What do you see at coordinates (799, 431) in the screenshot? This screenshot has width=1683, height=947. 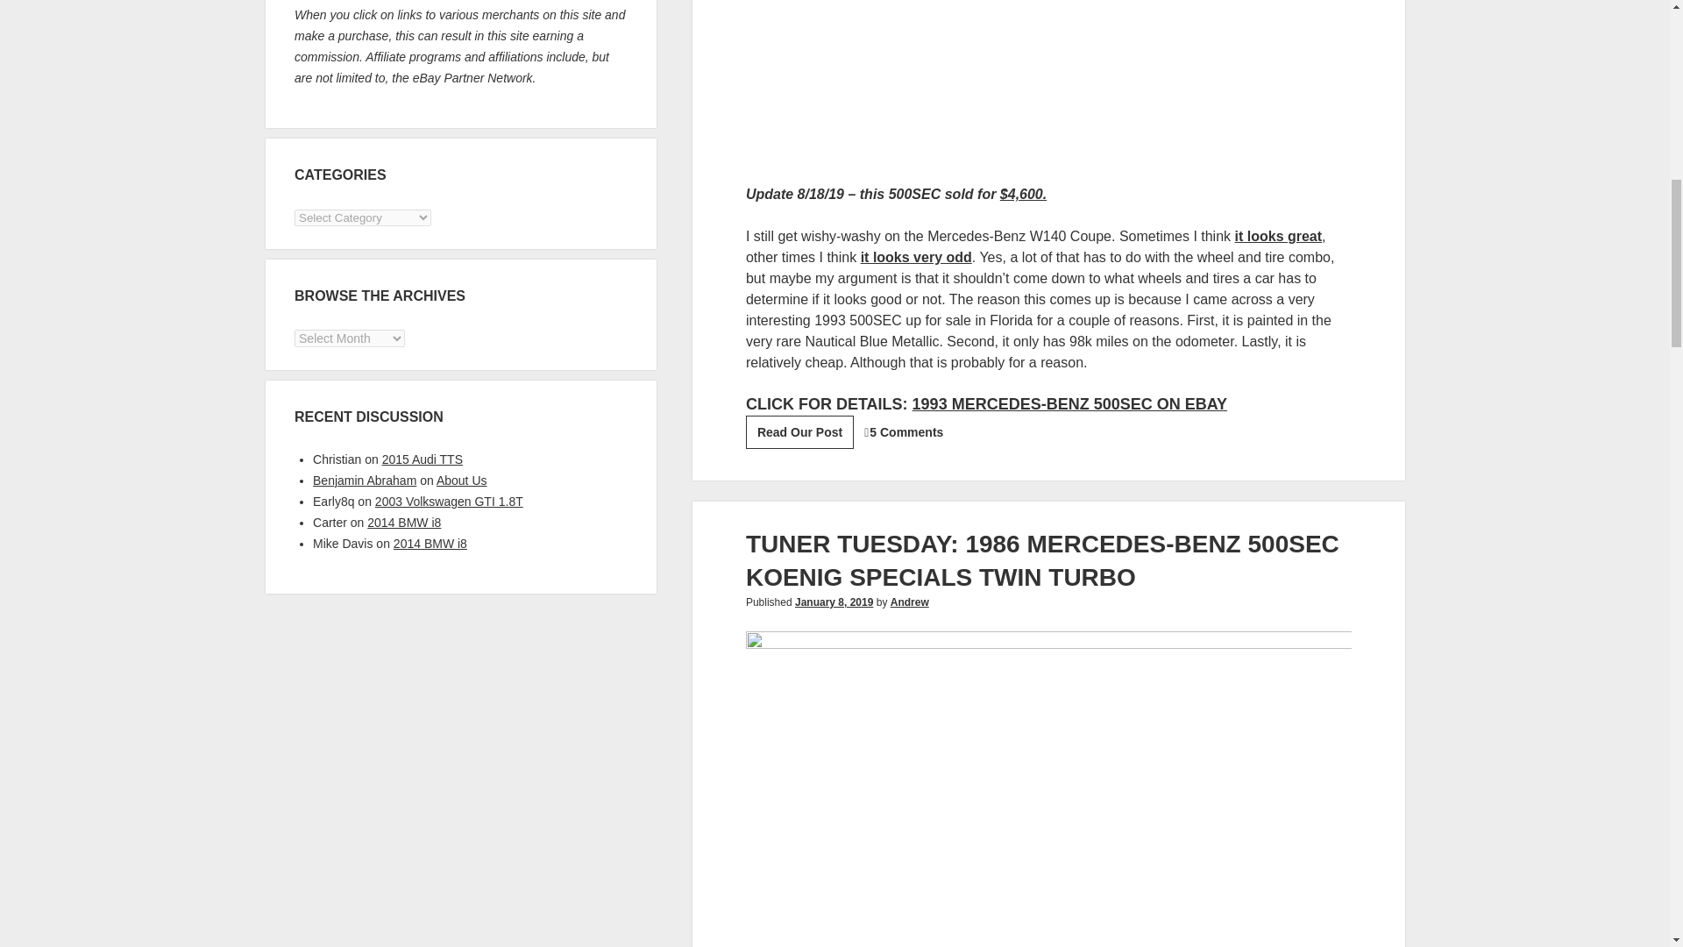 I see `5 Comments` at bounding box center [799, 431].